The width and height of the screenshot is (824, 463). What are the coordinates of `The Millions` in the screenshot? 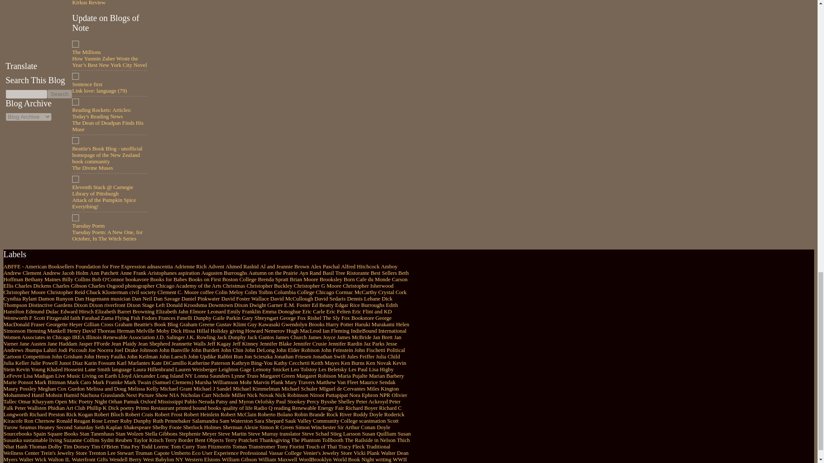 It's located at (86, 52).